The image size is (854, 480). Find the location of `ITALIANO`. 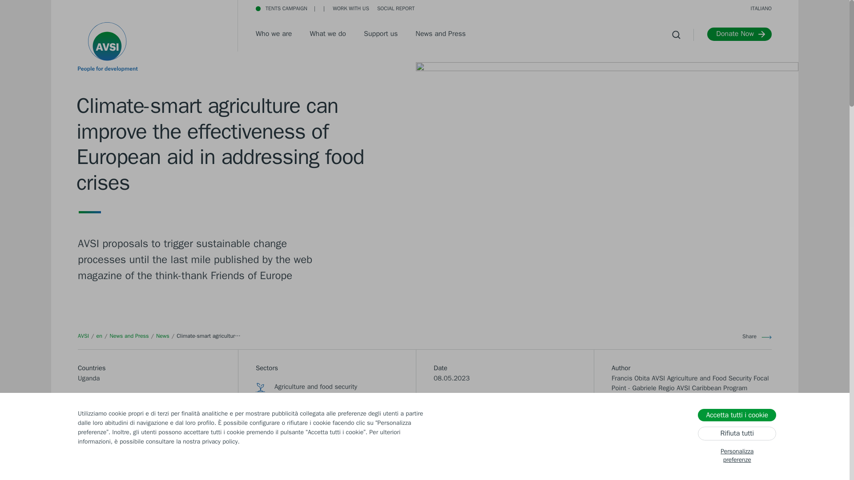

ITALIANO is located at coordinates (761, 8).